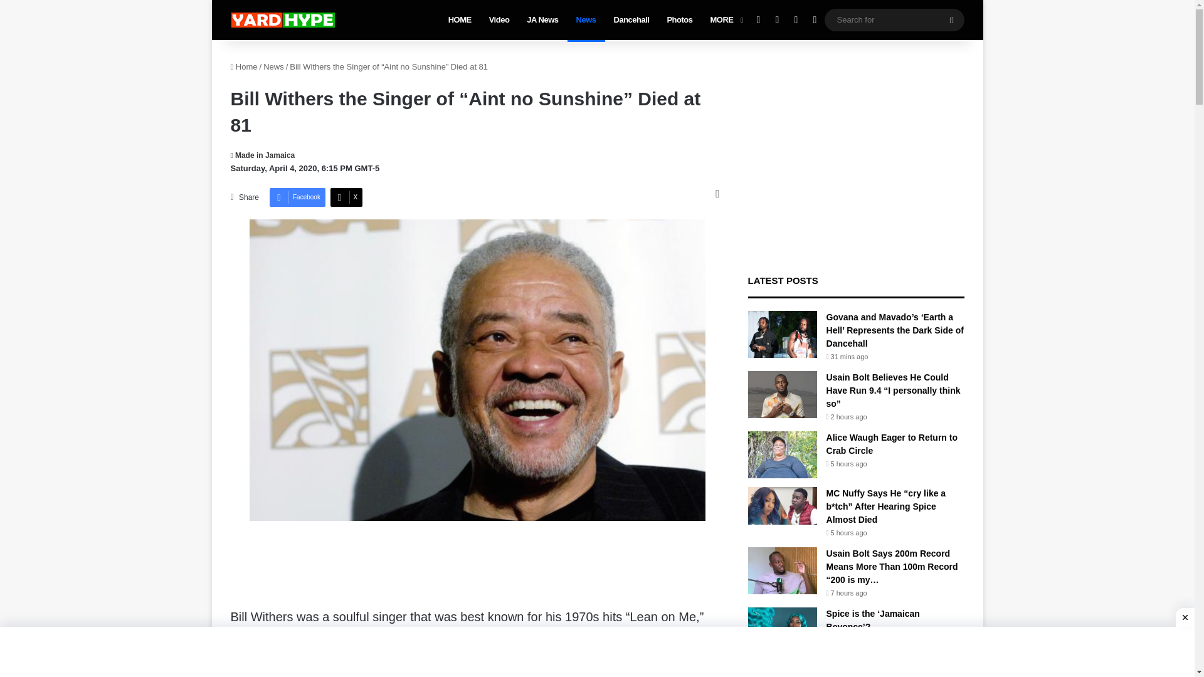 The height and width of the screenshot is (677, 1204). I want to click on X, so click(346, 197).